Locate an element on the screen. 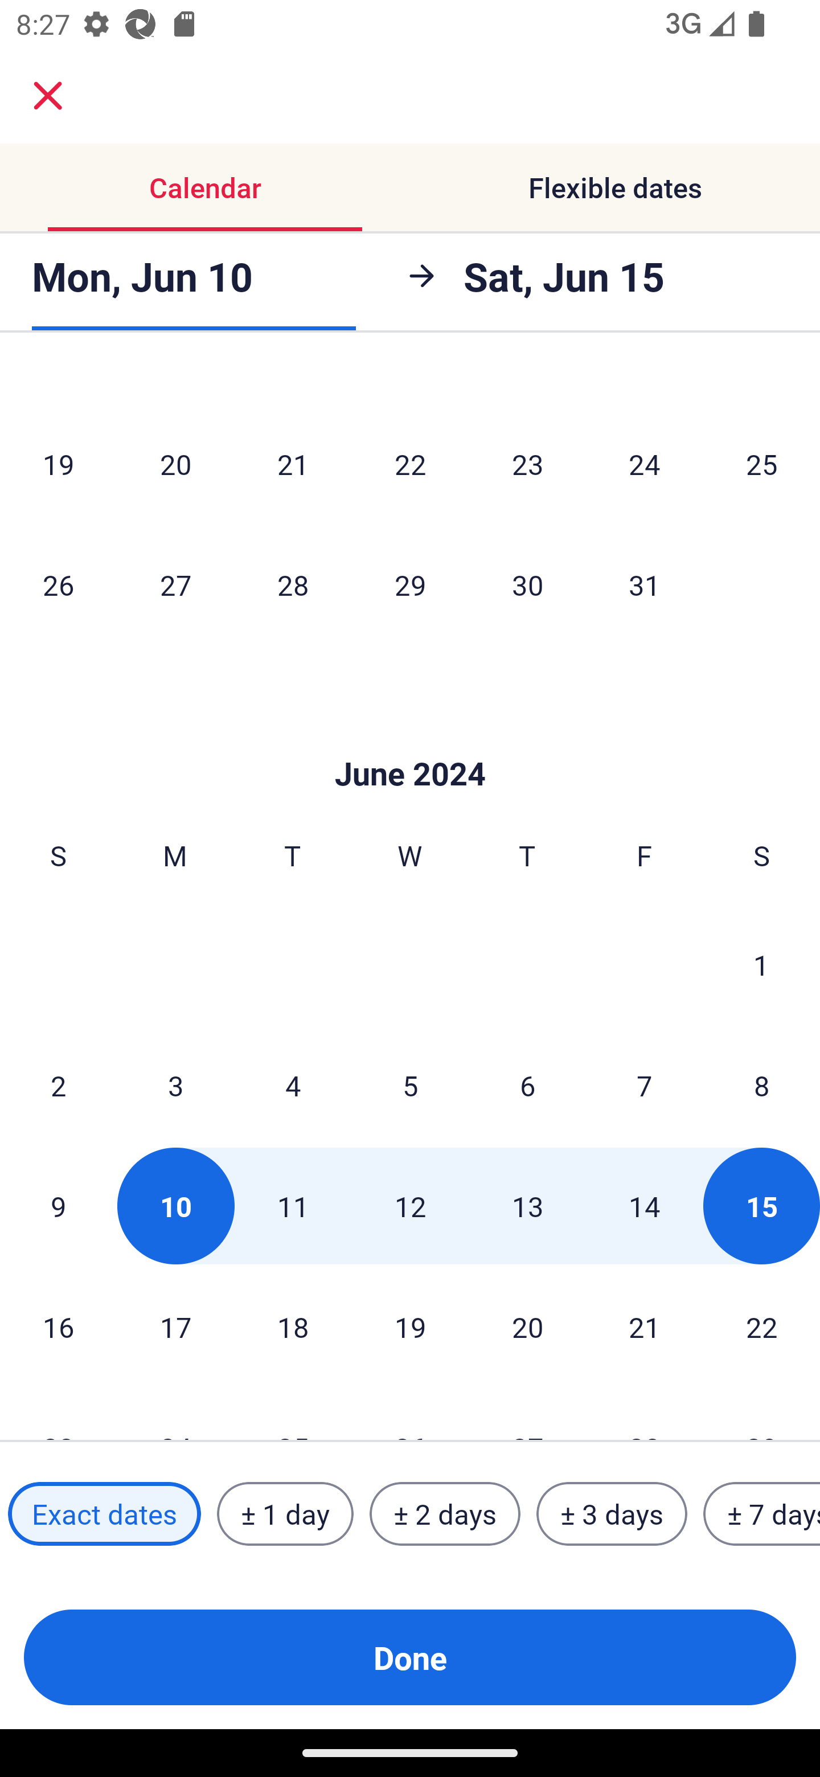  17 Monday, June 17, 2024 is located at coordinates (175, 1326).